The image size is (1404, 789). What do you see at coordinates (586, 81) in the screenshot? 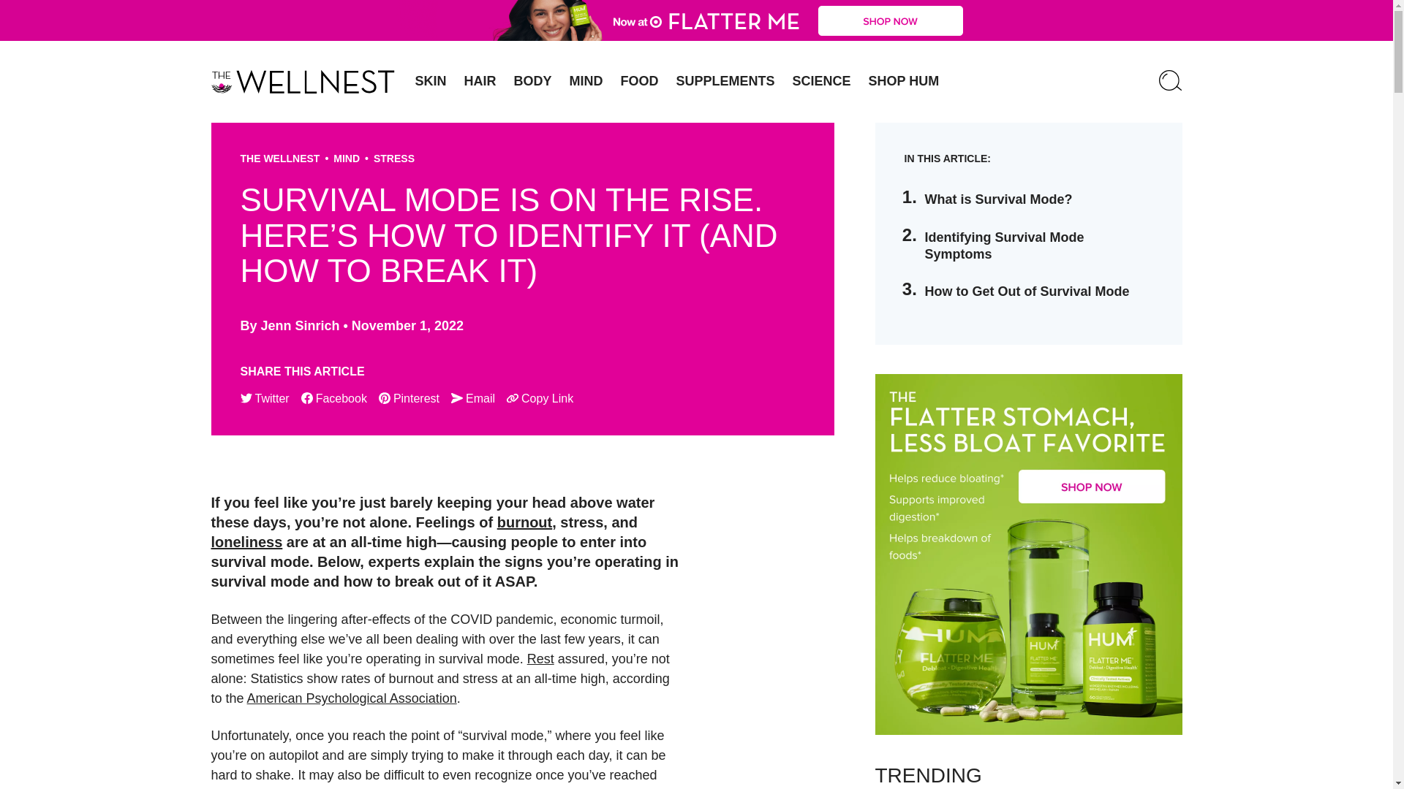
I see `MIND` at bounding box center [586, 81].